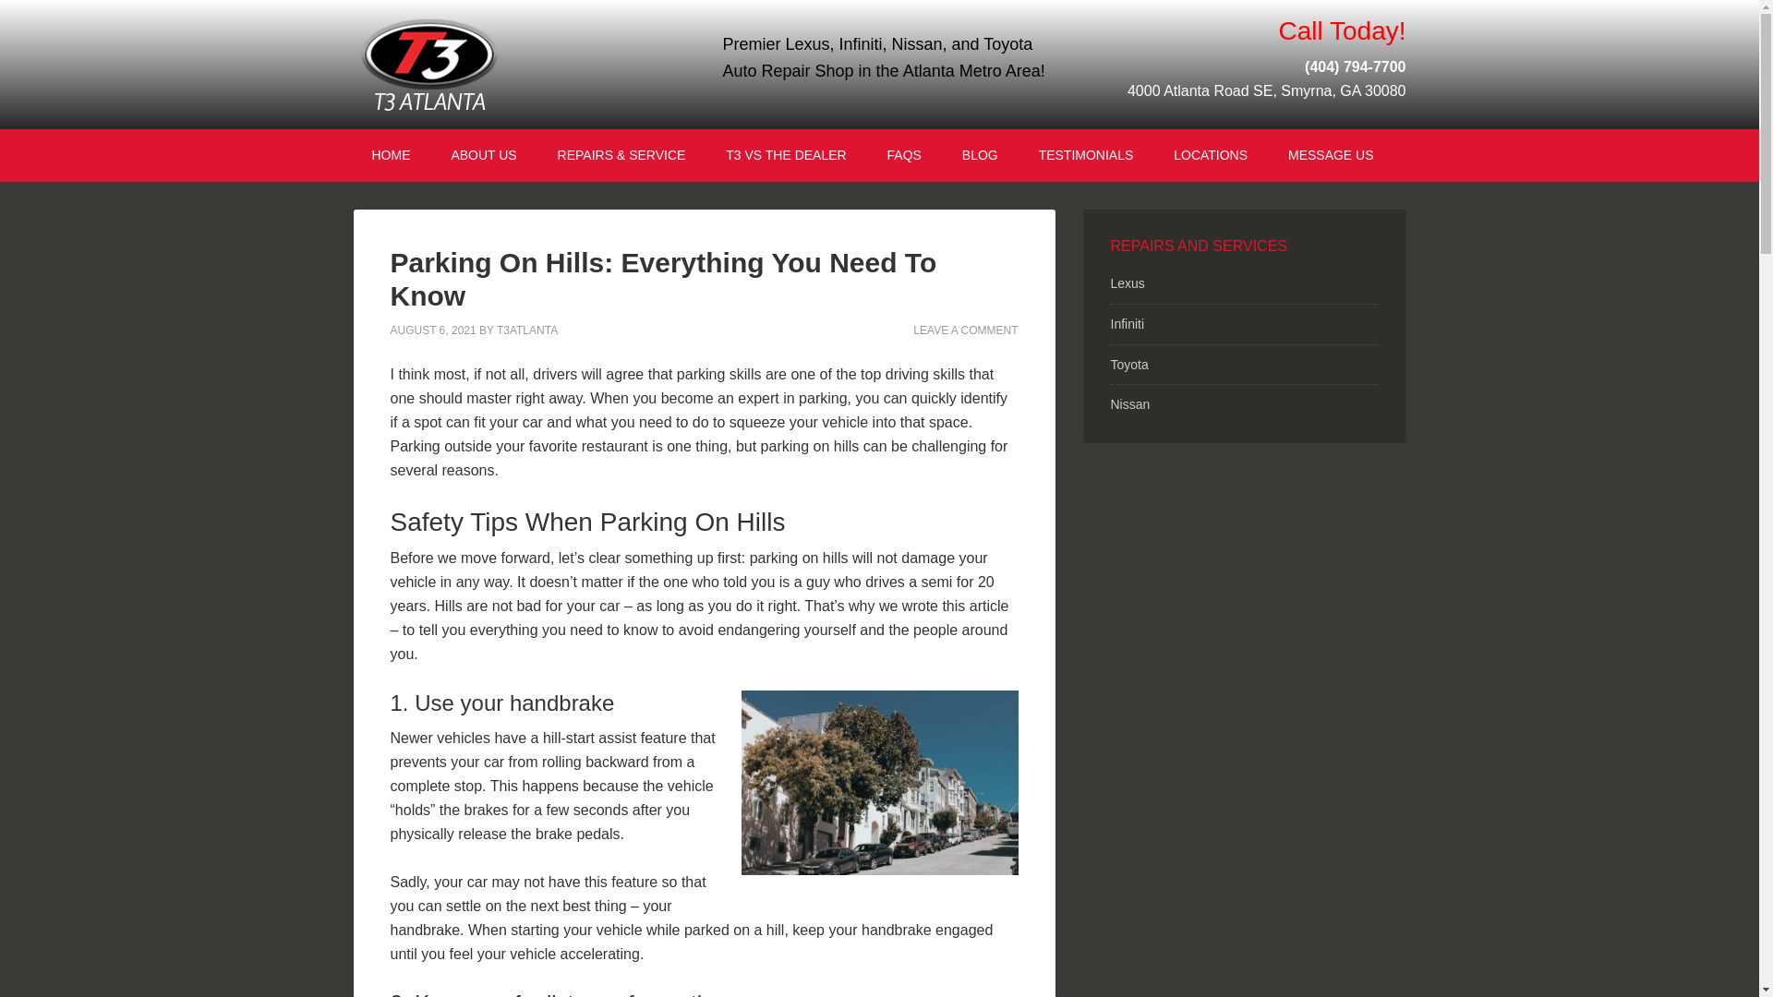  What do you see at coordinates (1127, 323) in the screenshot?
I see `Infiniti` at bounding box center [1127, 323].